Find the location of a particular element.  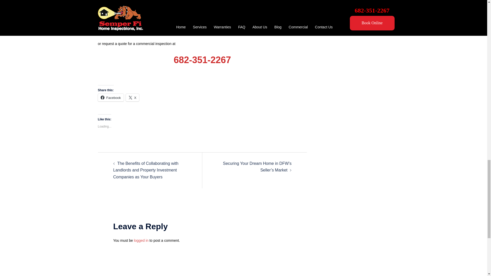

Click to share on Facebook is located at coordinates (110, 98).